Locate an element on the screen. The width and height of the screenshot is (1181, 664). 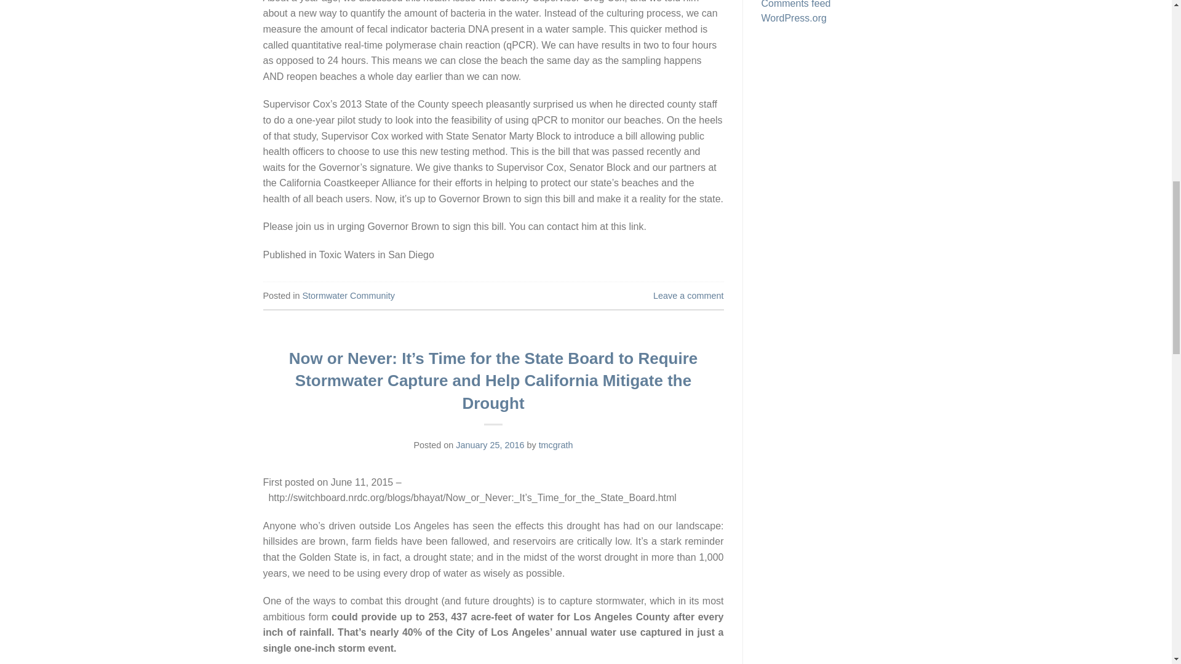
Comments feed is located at coordinates (835, 6).